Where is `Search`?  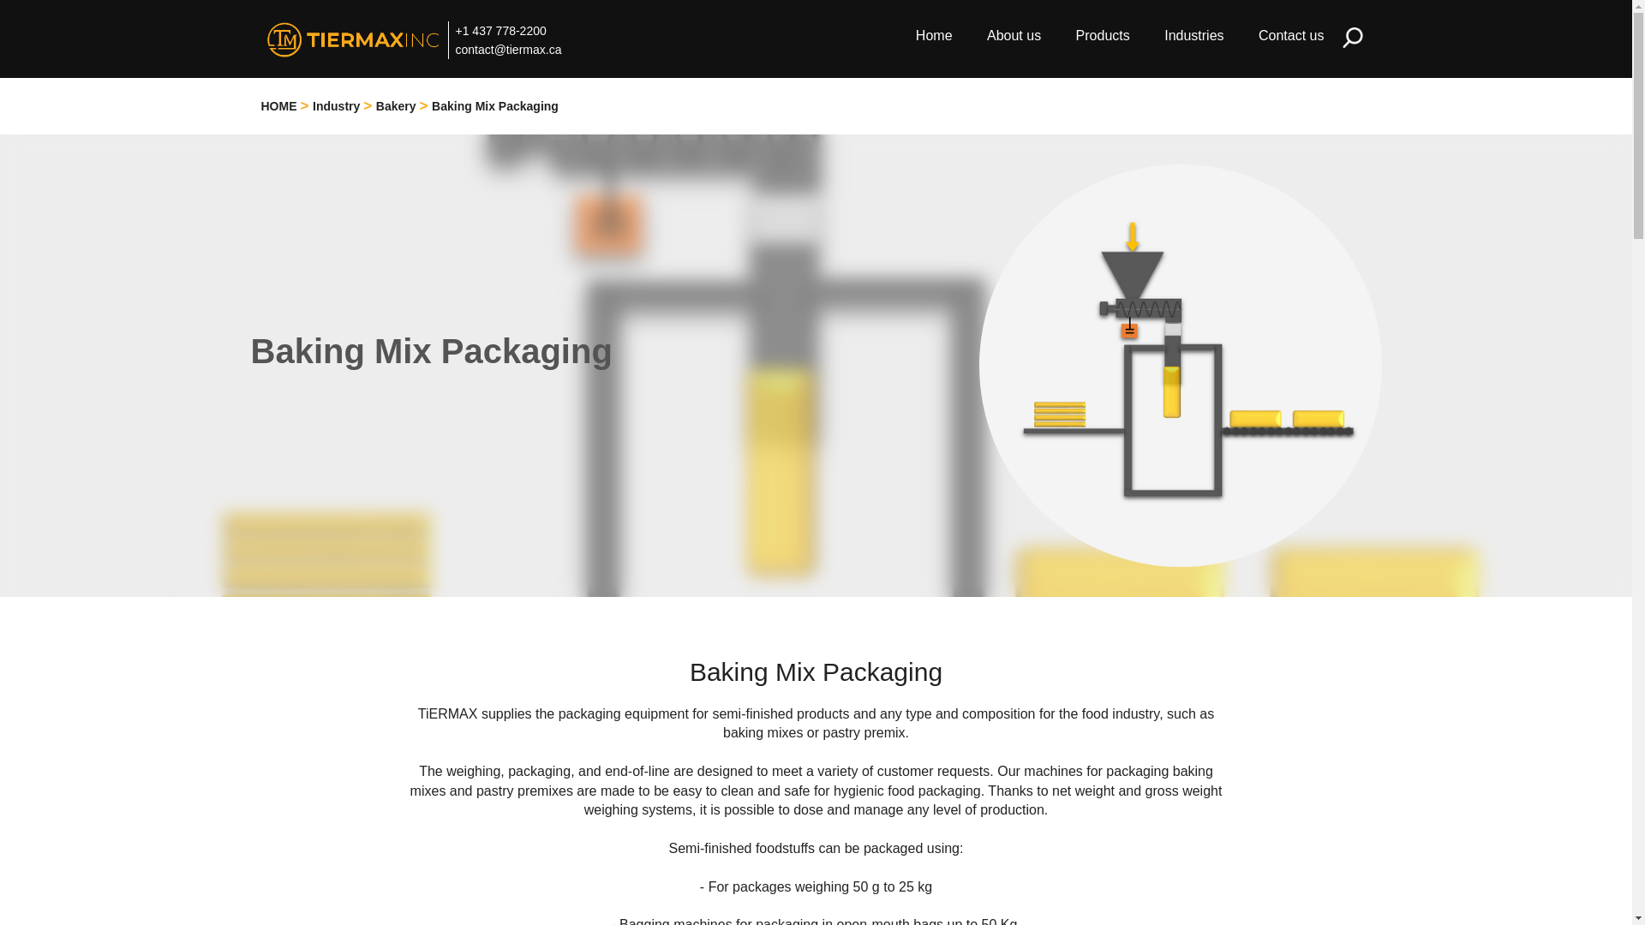
Search is located at coordinates (1352, 38).